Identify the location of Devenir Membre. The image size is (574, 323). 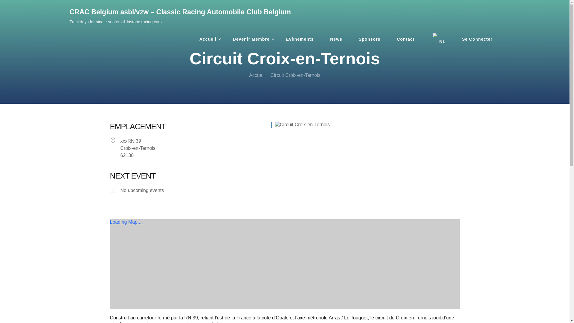
(251, 39).